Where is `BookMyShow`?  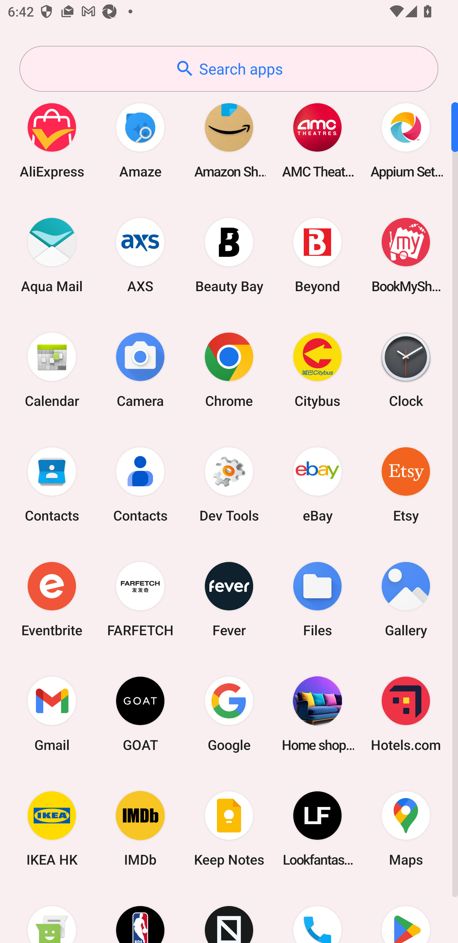
BookMyShow is located at coordinates (406, 255).